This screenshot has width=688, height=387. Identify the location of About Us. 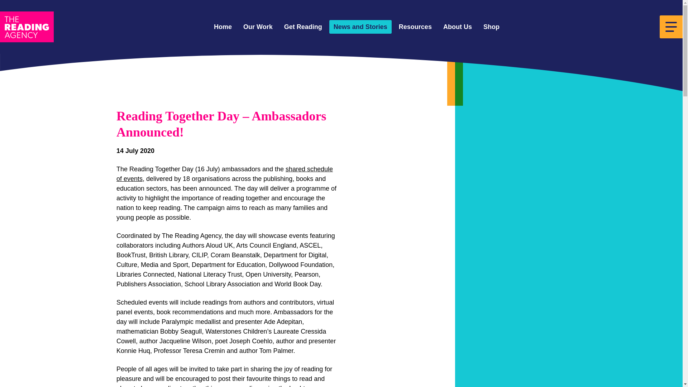
(457, 27).